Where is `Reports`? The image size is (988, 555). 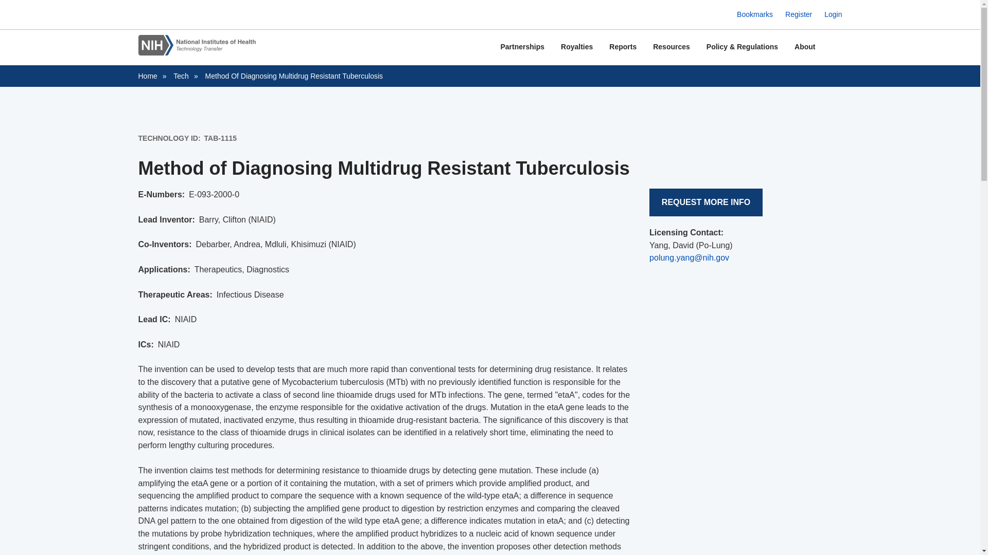
Reports is located at coordinates (623, 47).